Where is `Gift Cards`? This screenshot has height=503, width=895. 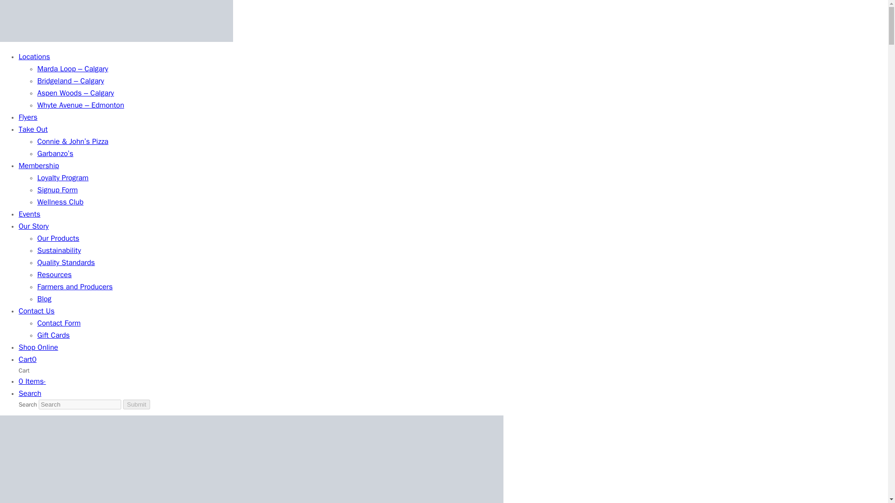
Gift Cards is located at coordinates (53, 335).